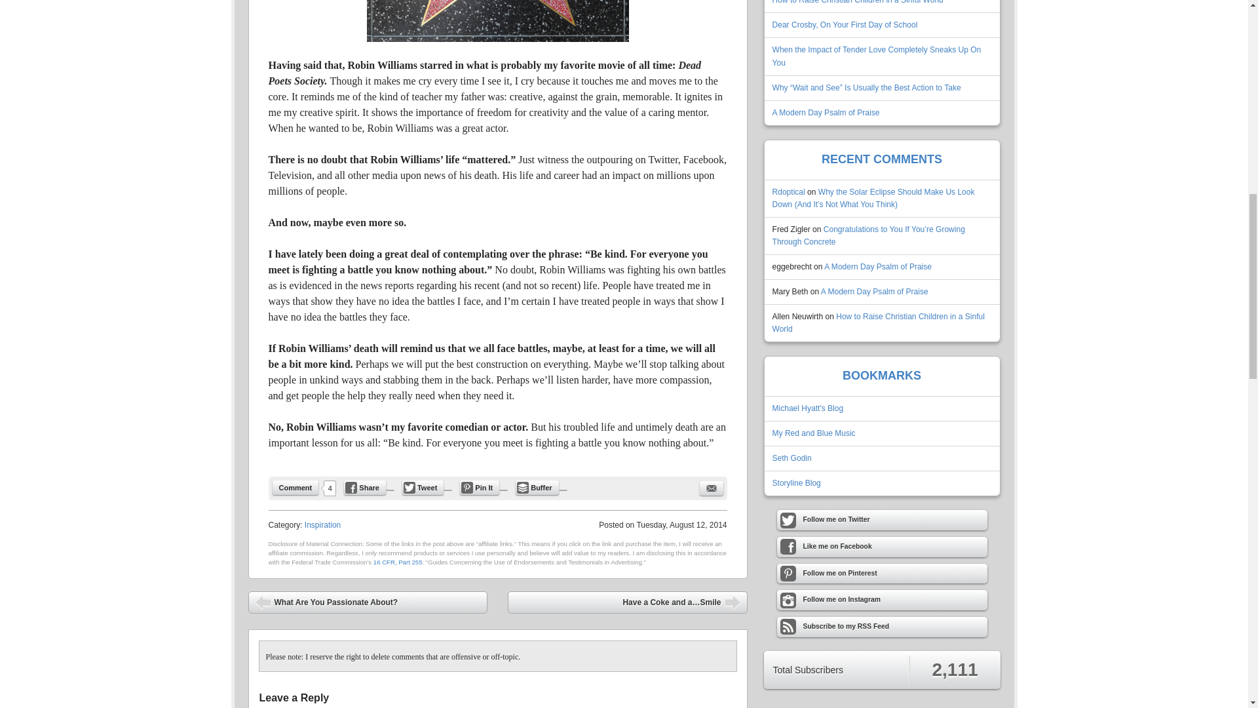 This screenshot has width=1258, height=708. Describe the element at coordinates (364, 488) in the screenshot. I see `Share` at that location.